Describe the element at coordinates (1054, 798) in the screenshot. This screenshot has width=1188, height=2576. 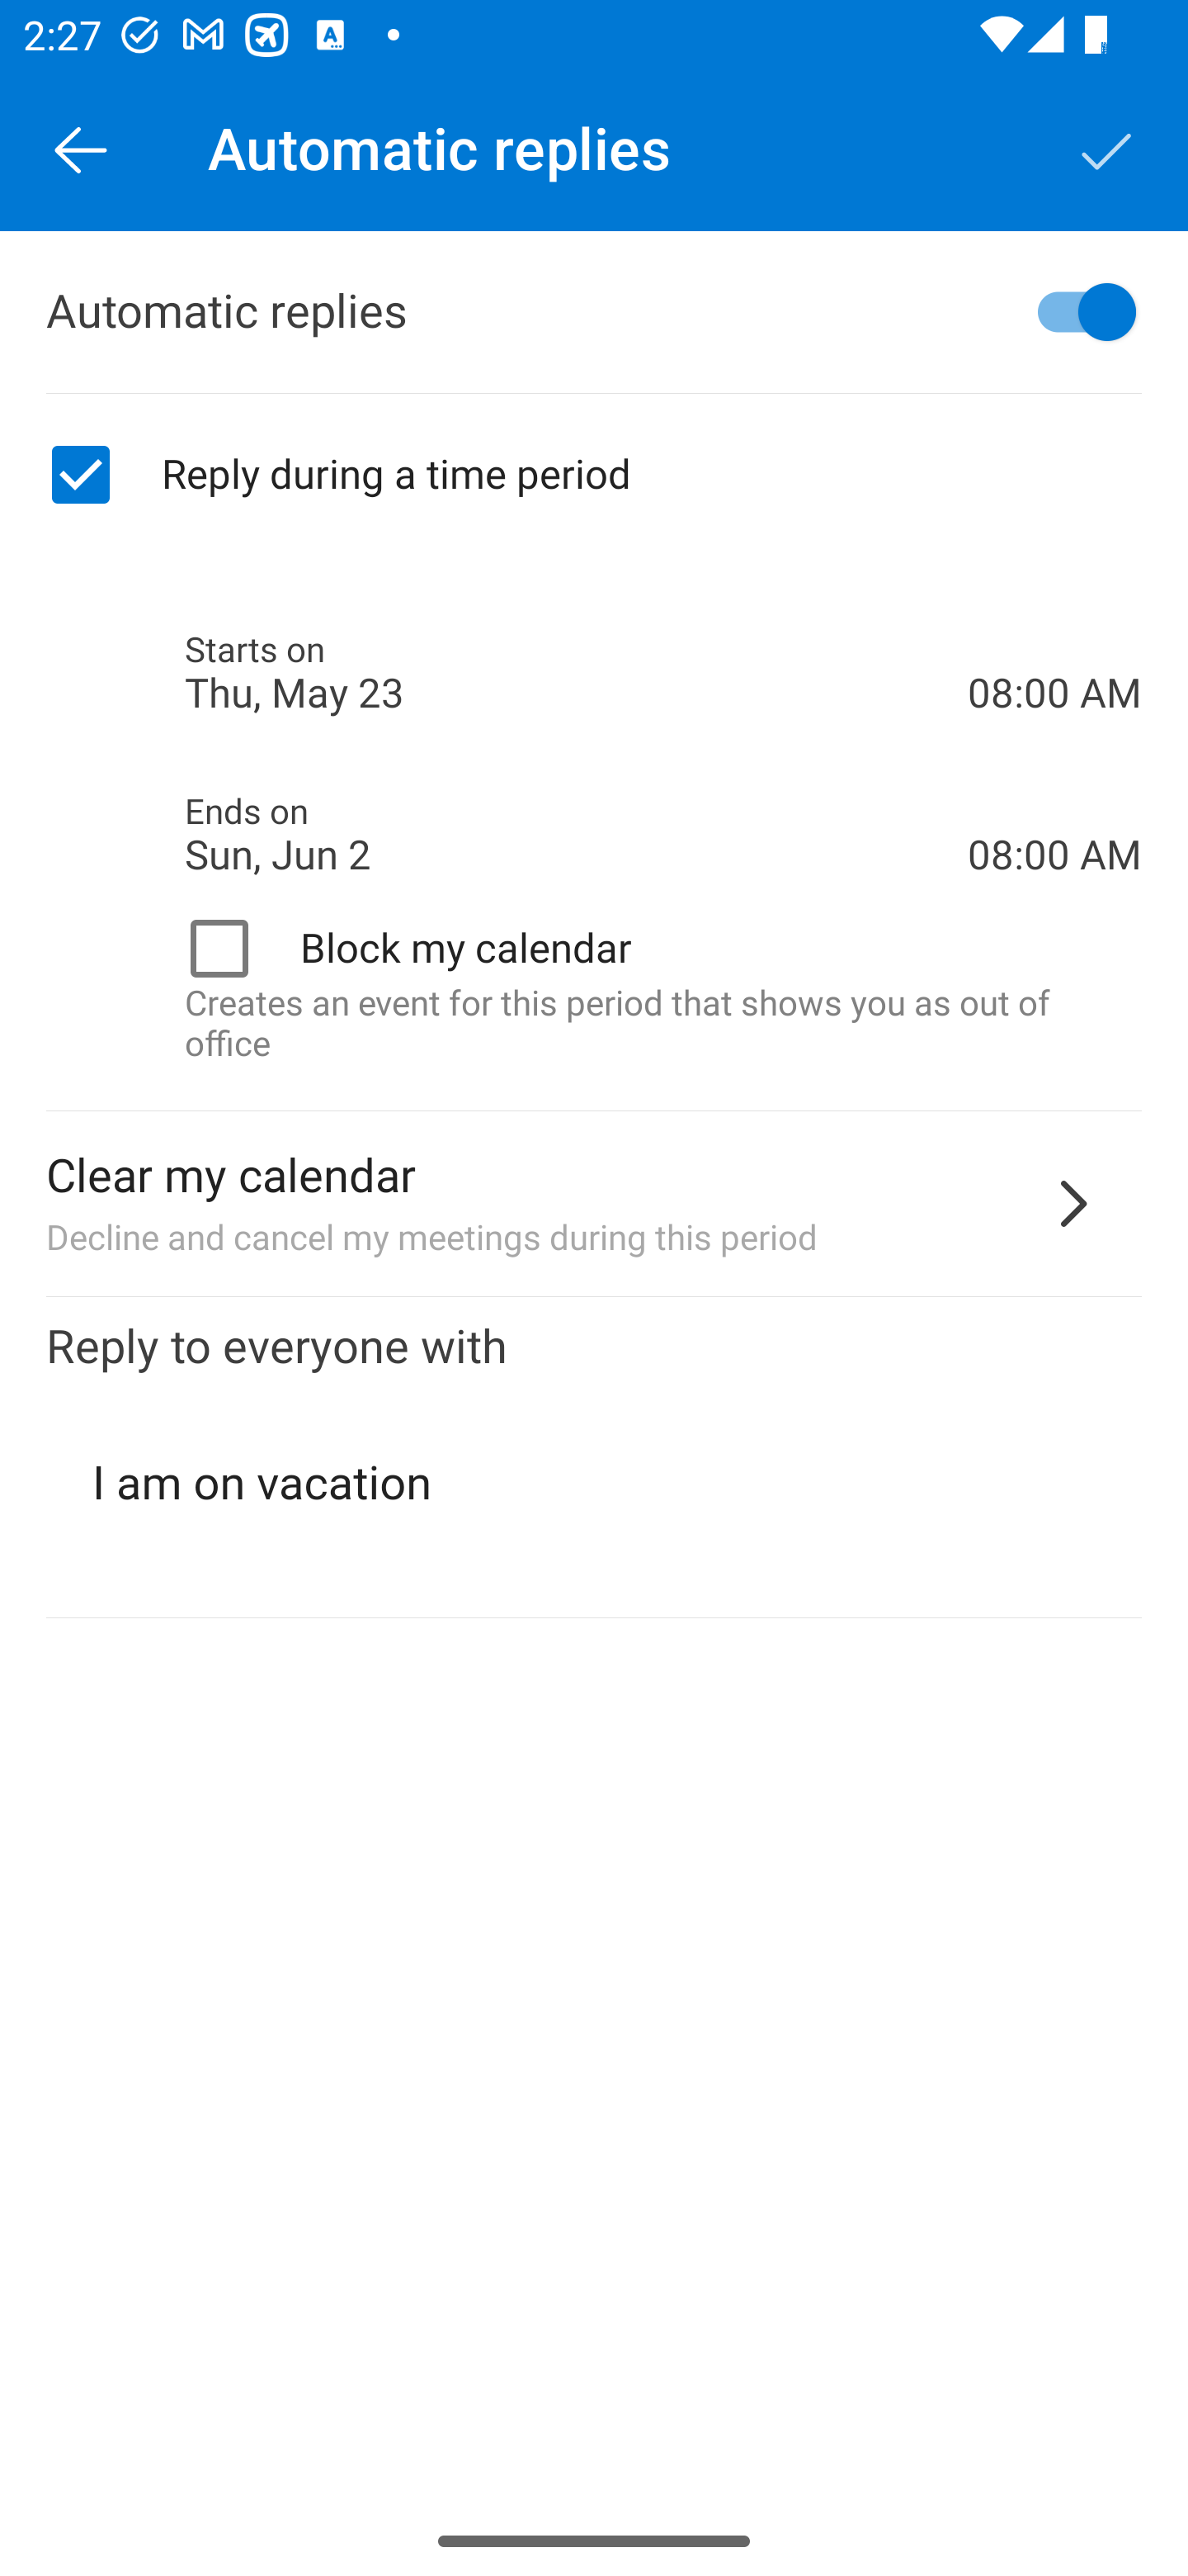
I see `08:00 AM` at that location.